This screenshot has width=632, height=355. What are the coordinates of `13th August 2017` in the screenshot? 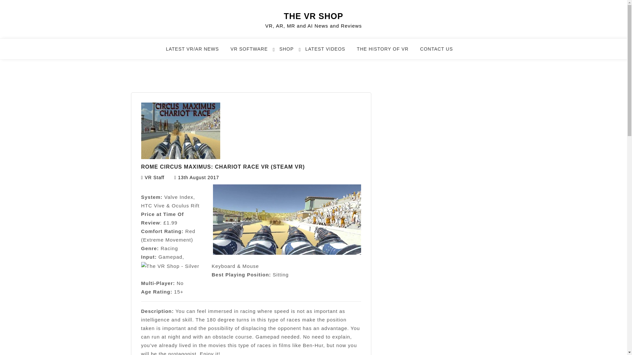 It's located at (199, 177).